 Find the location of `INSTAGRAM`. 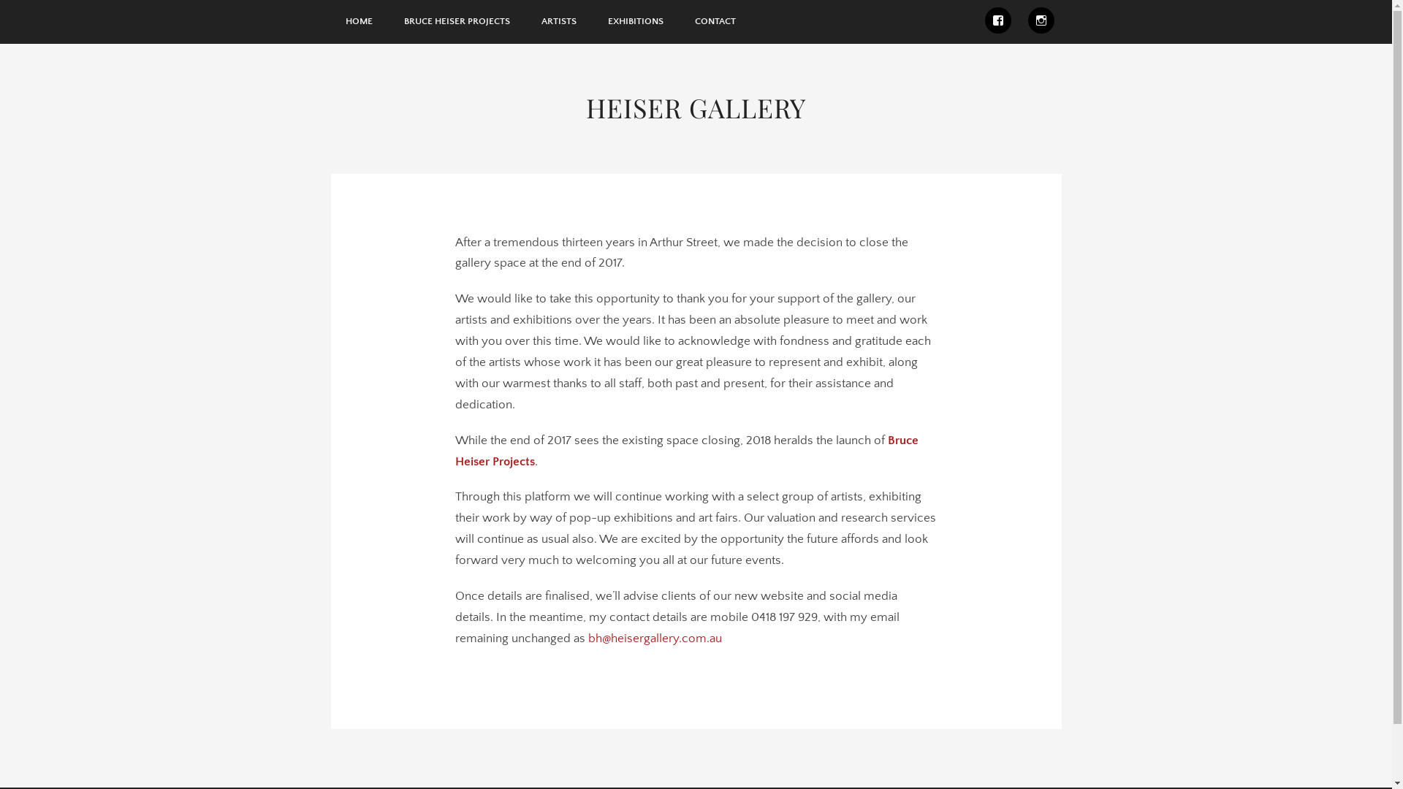

INSTAGRAM is located at coordinates (1041, 20).